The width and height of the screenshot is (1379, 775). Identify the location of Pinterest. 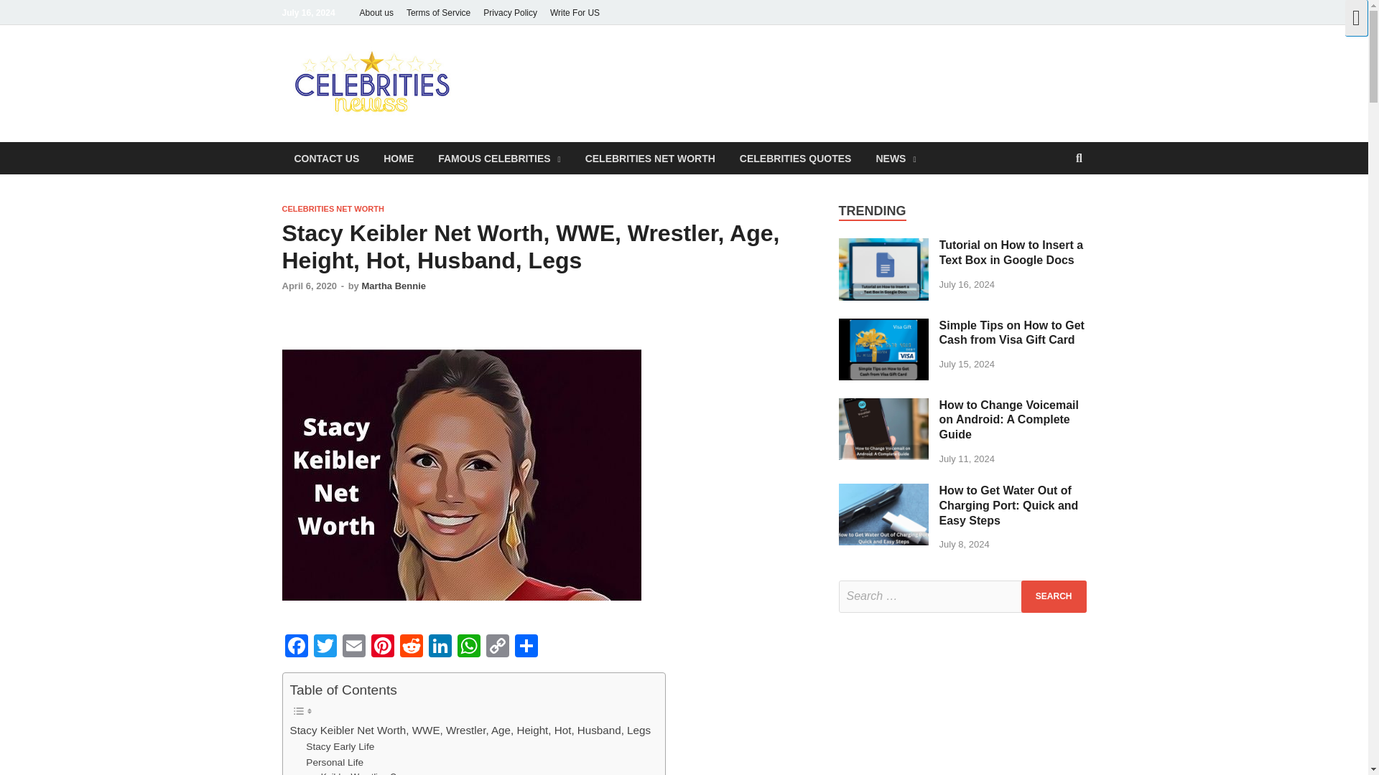
(382, 647).